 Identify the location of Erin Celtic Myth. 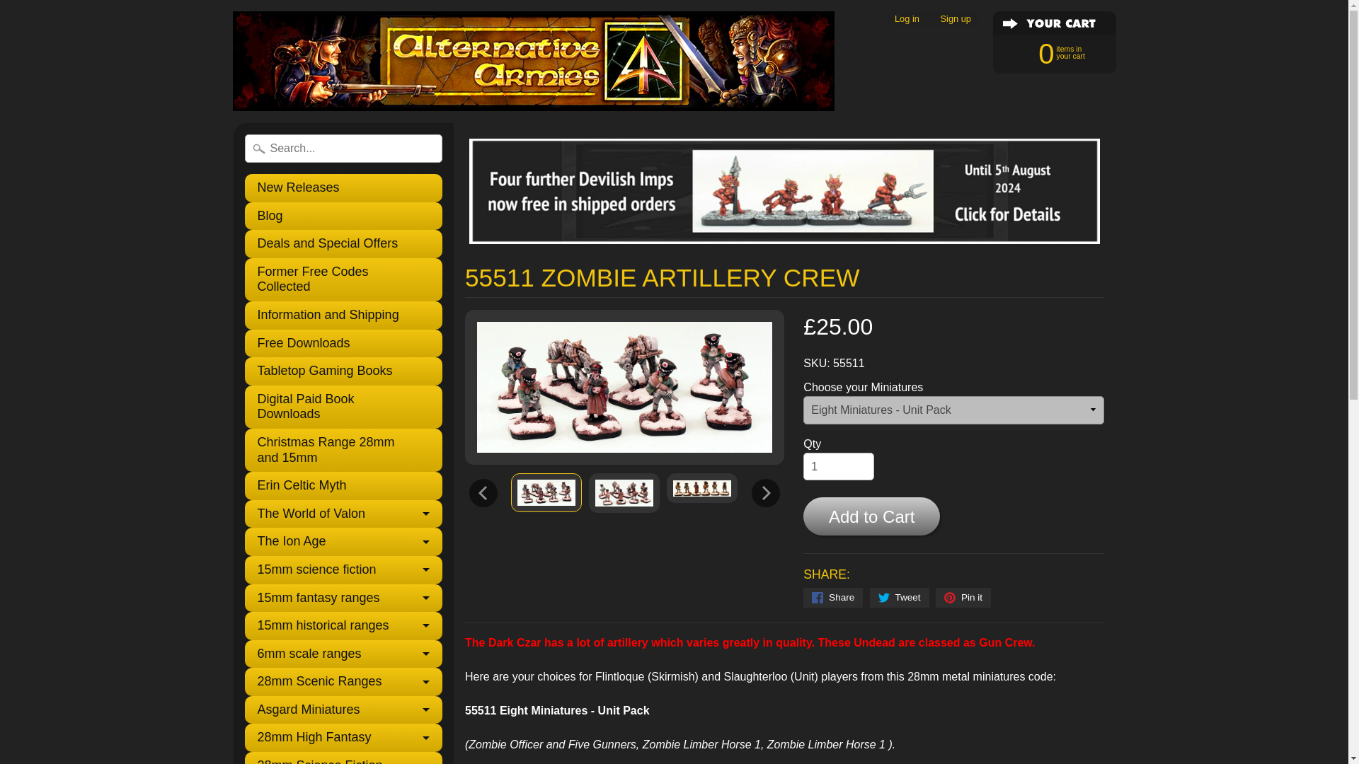
(343, 486).